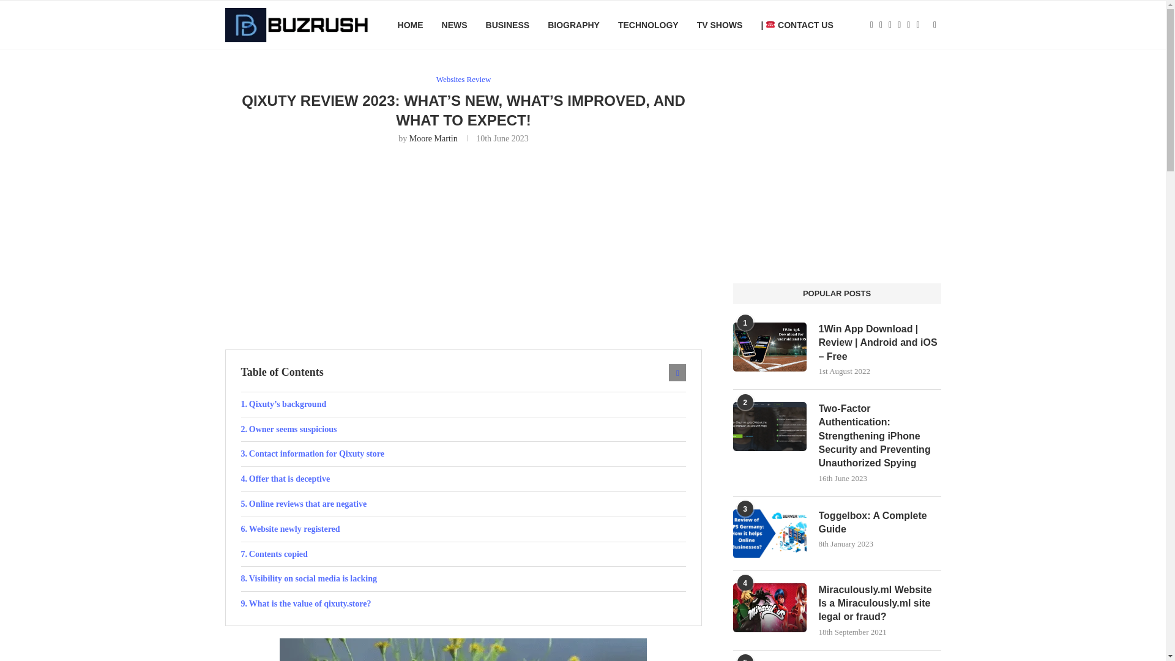 The image size is (1175, 661). What do you see at coordinates (648, 25) in the screenshot?
I see `TECHNOLOGY` at bounding box center [648, 25].